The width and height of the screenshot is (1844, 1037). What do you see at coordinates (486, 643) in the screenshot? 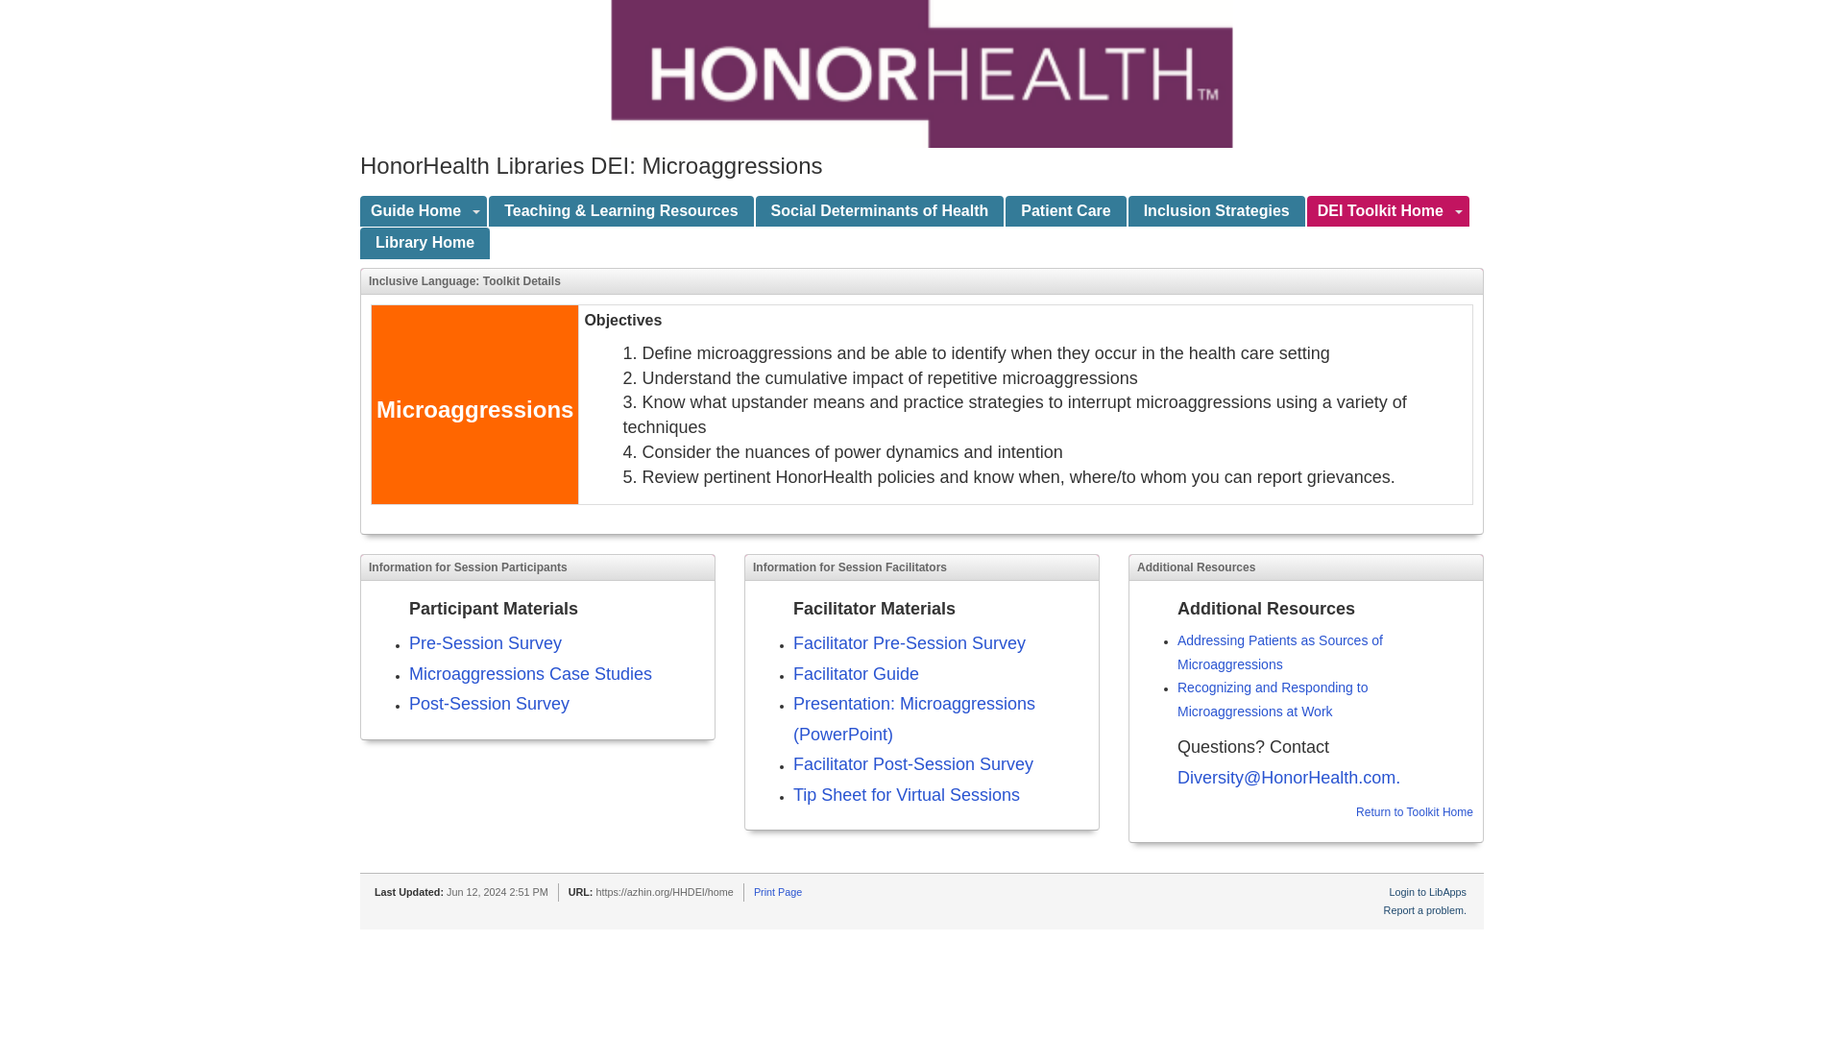
I see `Pre-Session Survey` at bounding box center [486, 643].